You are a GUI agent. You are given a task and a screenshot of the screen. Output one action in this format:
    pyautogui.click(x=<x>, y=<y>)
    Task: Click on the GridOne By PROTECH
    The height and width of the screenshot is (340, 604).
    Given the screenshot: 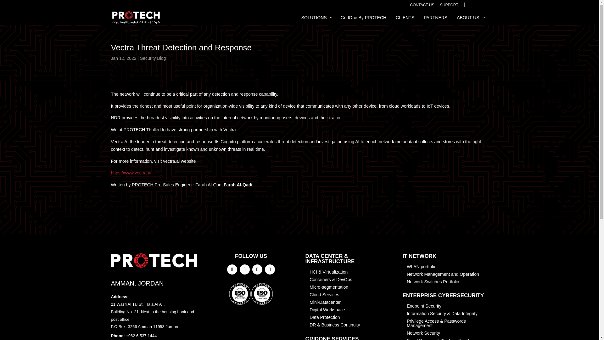 What is the action you would take?
    pyautogui.click(x=363, y=20)
    